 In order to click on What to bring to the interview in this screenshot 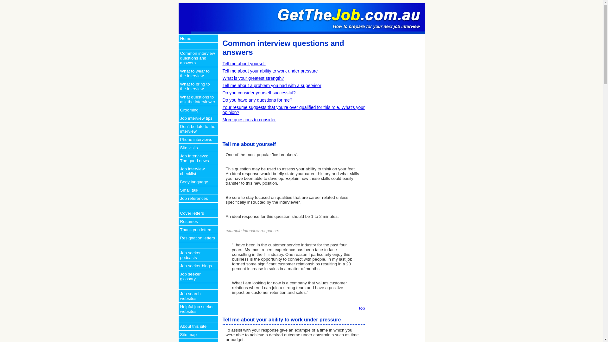, I will do `click(198, 86)`.